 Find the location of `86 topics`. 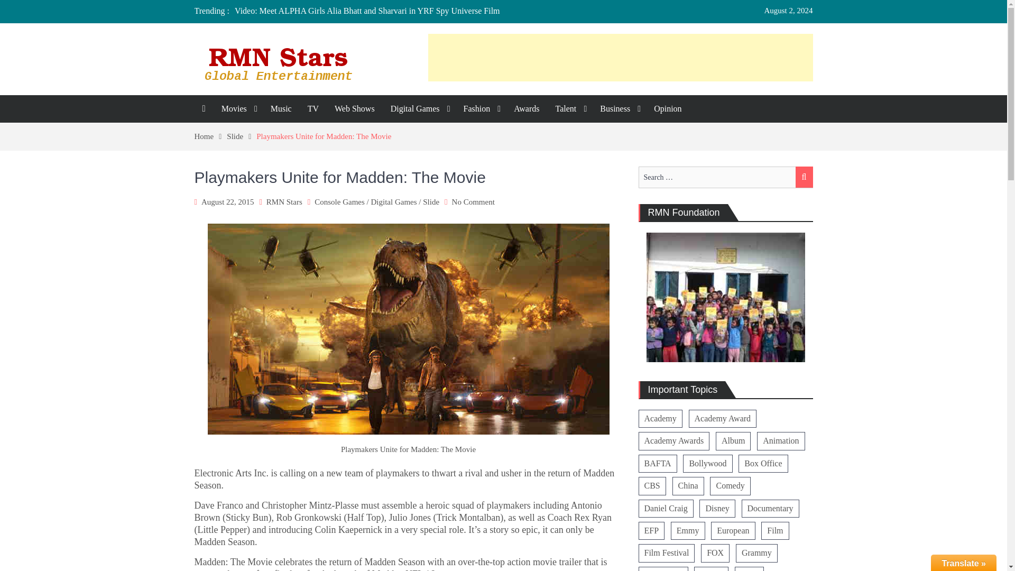

86 topics is located at coordinates (723, 419).